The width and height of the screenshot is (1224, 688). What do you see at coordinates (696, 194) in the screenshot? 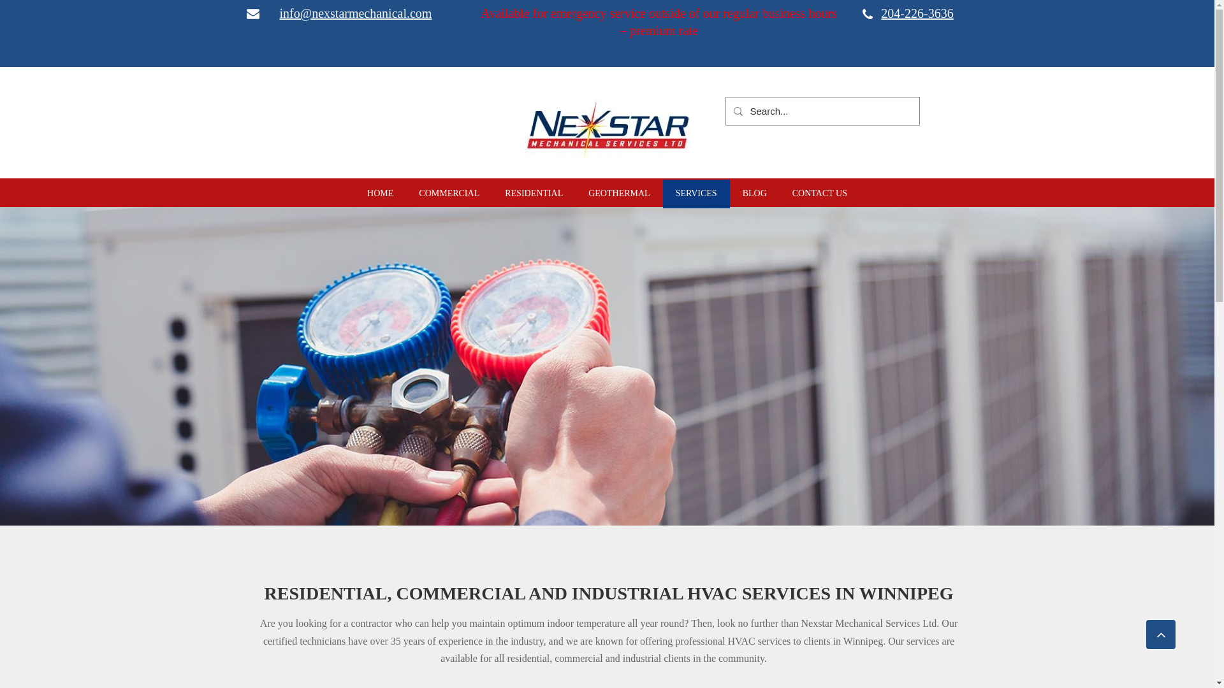
I see `SERVICES` at bounding box center [696, 194].